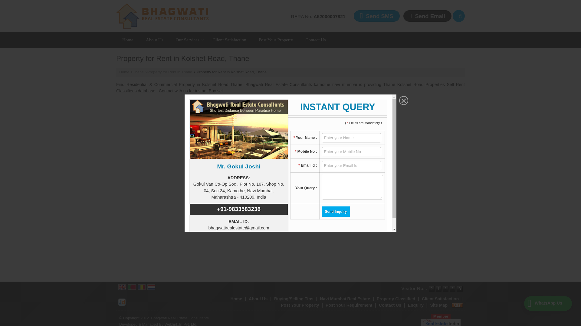 The height and width of the screenshot is (326, 581). I want to click on Property in Thane, so click(138, 72).